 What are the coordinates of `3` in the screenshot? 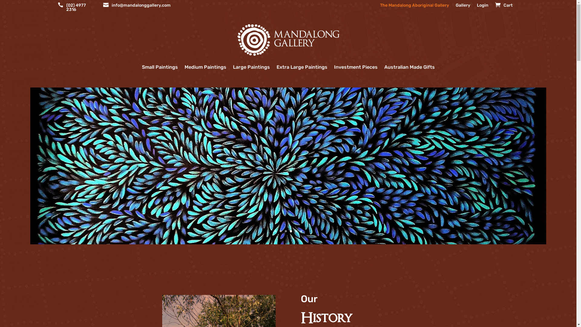 It's located at (286, 231).